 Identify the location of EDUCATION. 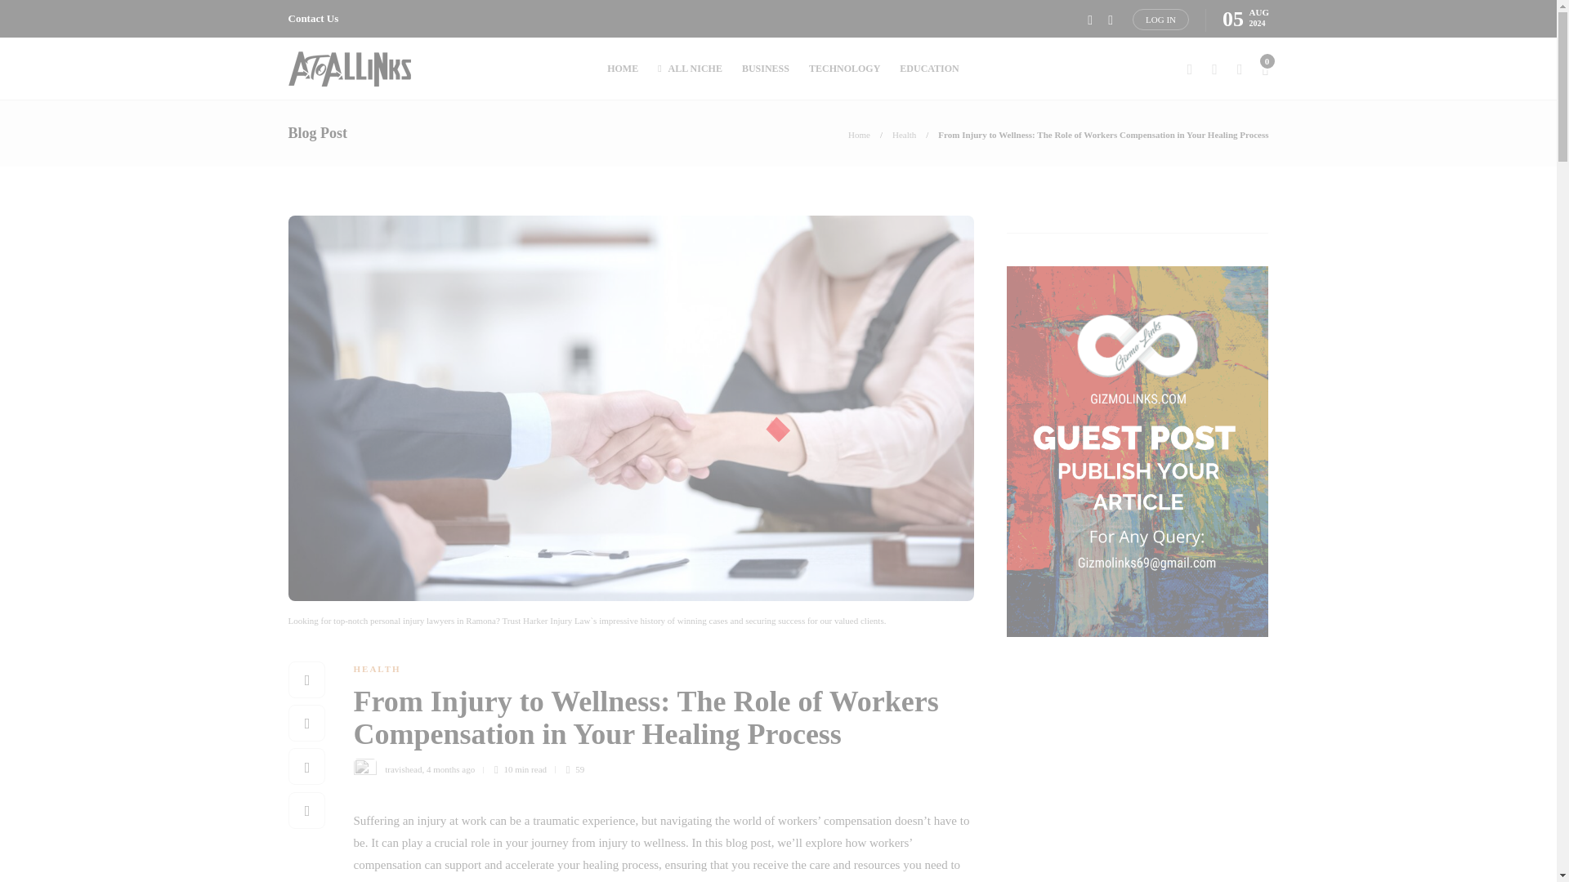
(928, 69).